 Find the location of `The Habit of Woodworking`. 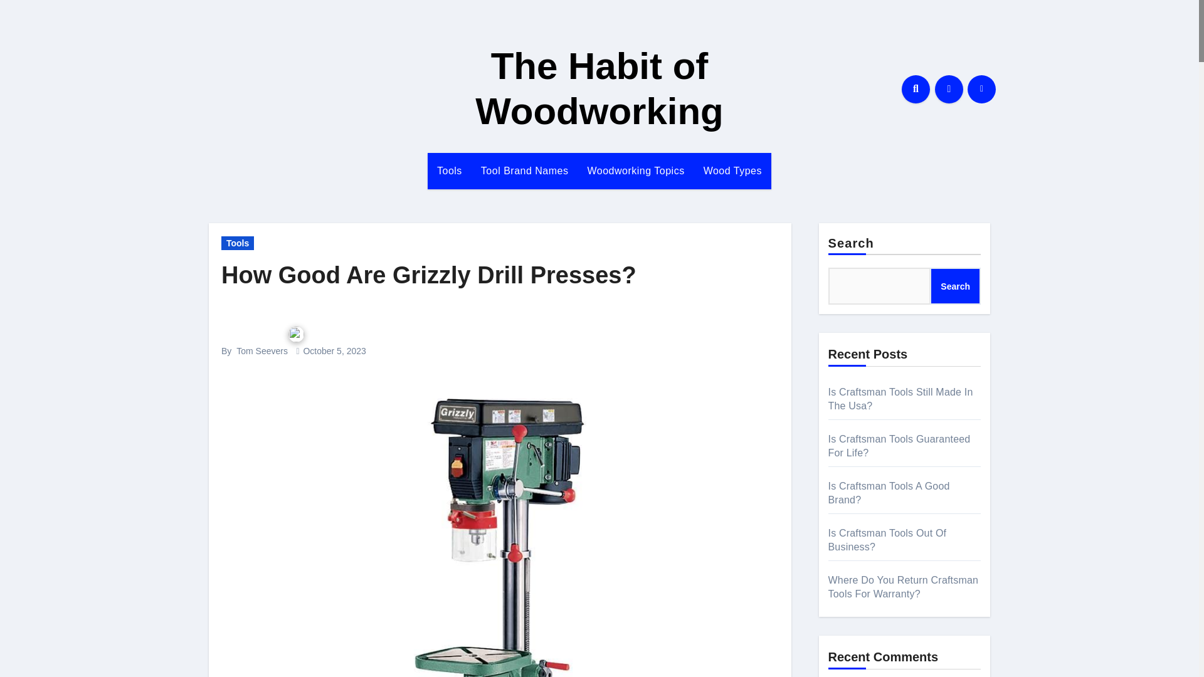

The Habit of Woodworking is located at coordinates (599, 88).